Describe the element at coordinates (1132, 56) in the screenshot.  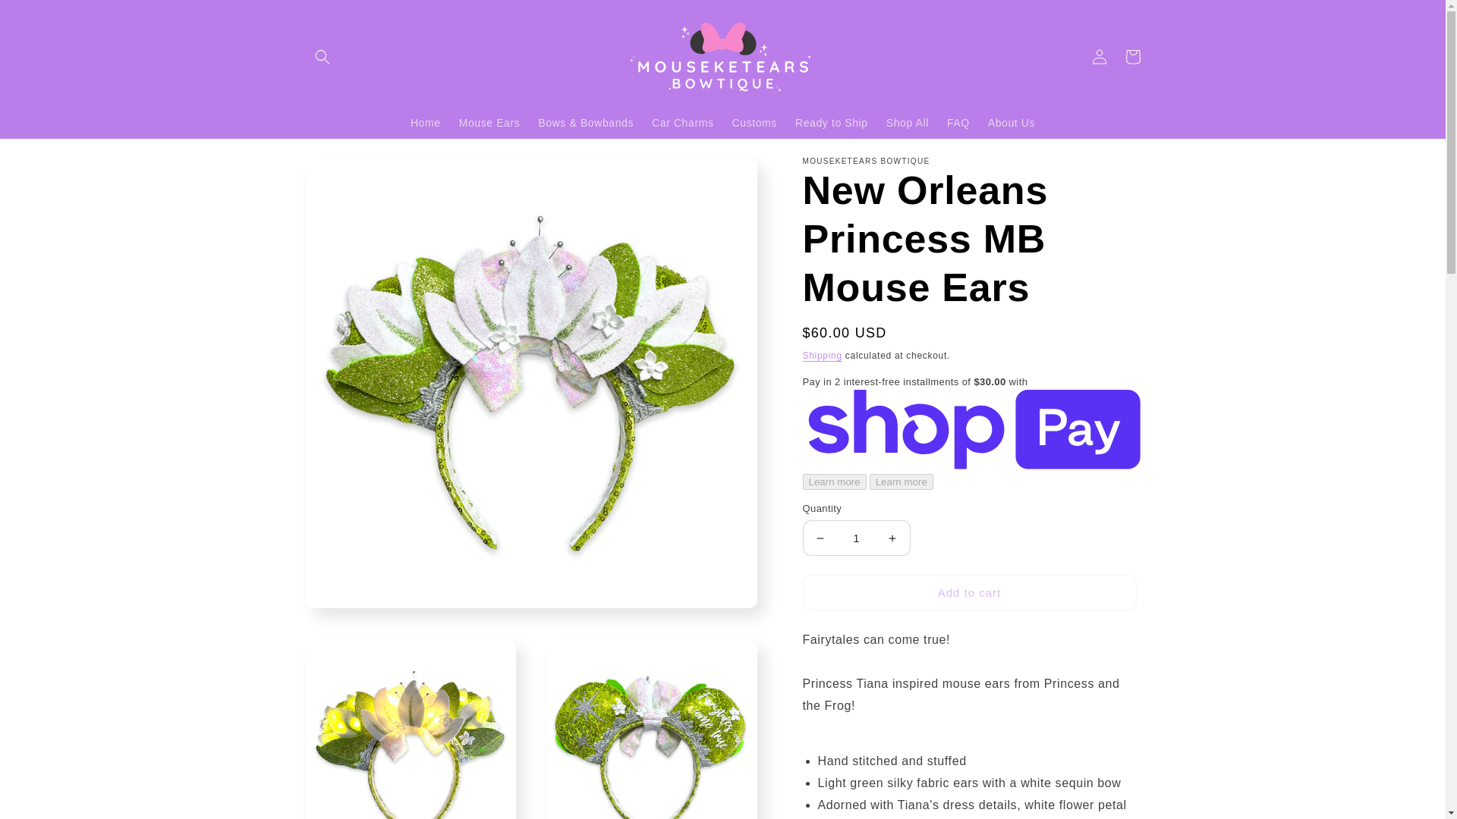
I see `Cart` at that location.